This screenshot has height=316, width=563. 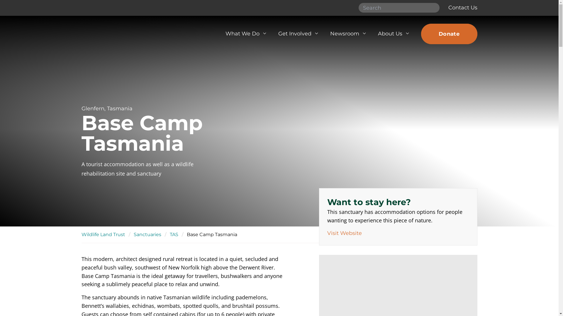 I want to click on Sanctuaries, so click(x=147, y=235).